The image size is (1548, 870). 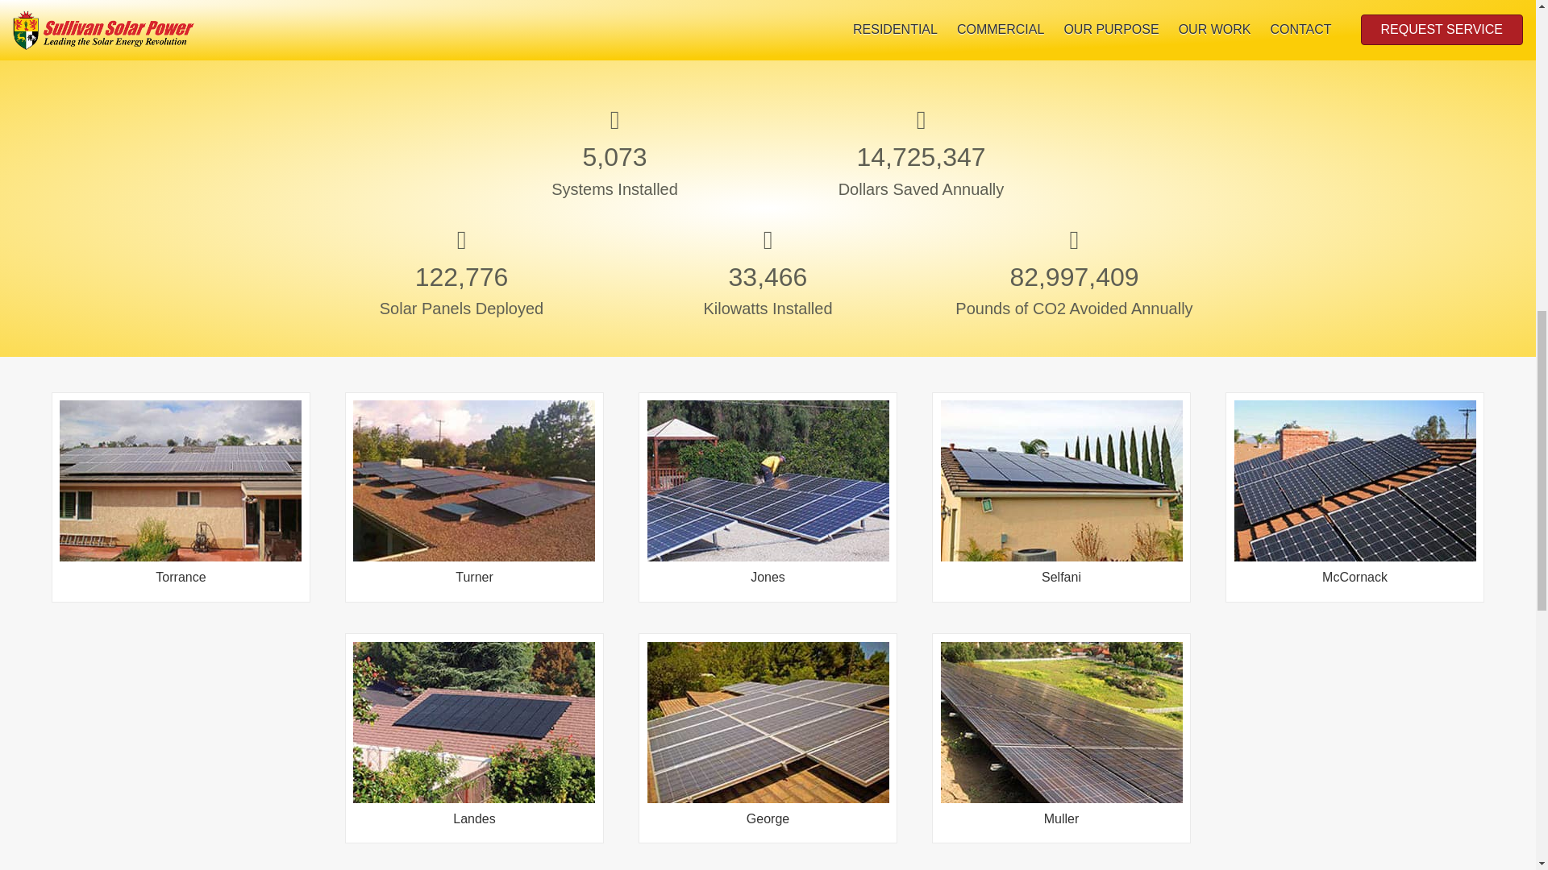 I want to click on George, so click(x=768, y=774).